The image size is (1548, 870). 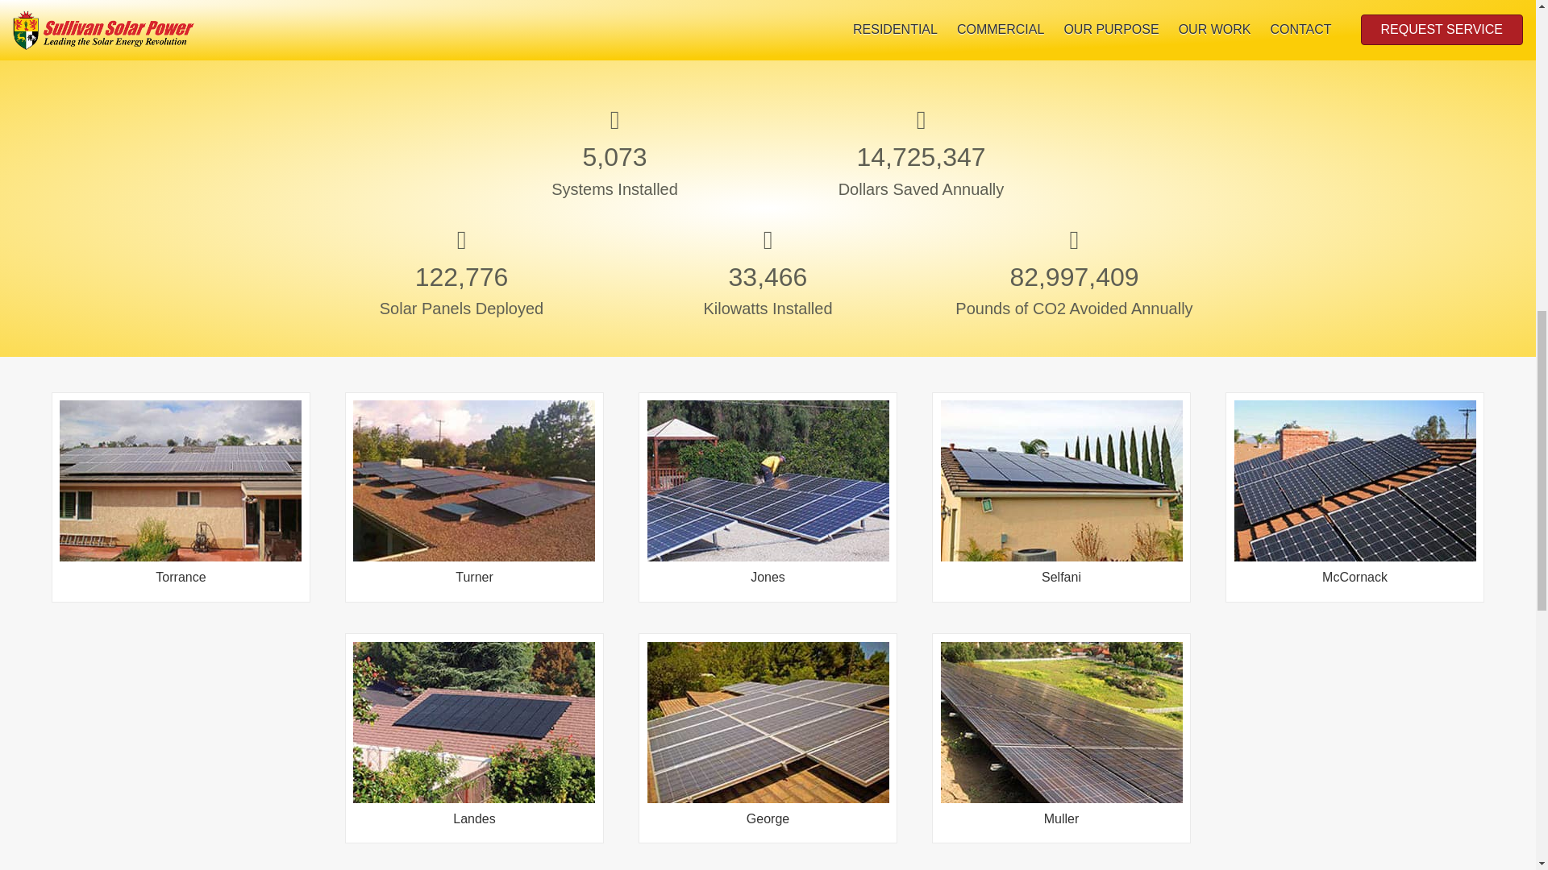 I want to click on George, so click(x=768, y=774).